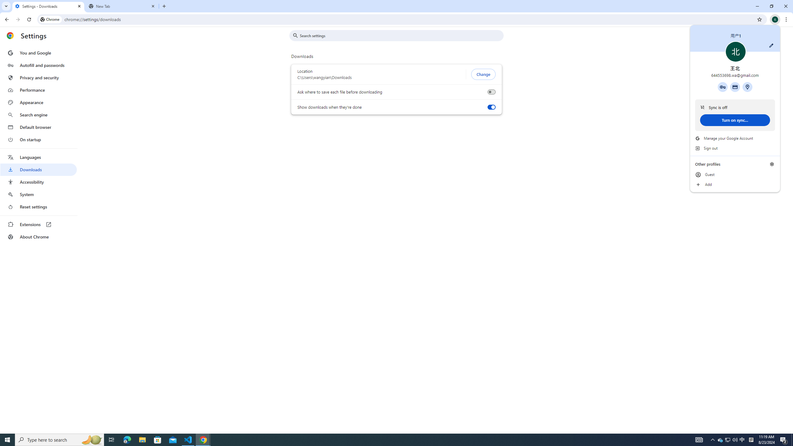 Image resolution: width=793 pixels, height=446 pixels. What do you see at coordinates (721, 440) in the screenshot?
I see `Add` at bounding box center [721, 440].